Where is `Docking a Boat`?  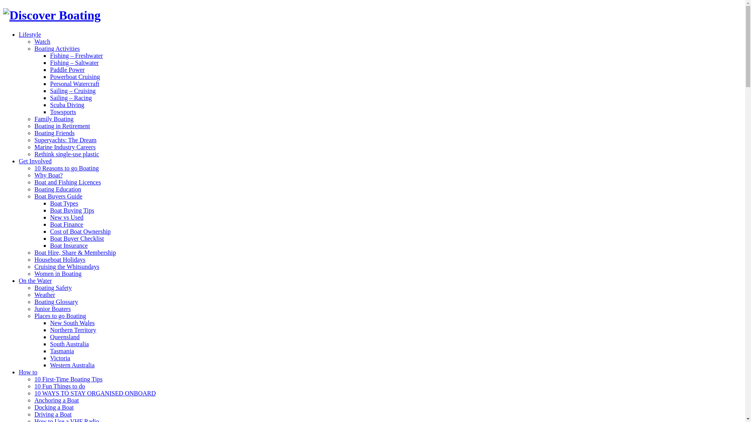 Docking a Boat is located at coordinates (54, 407).